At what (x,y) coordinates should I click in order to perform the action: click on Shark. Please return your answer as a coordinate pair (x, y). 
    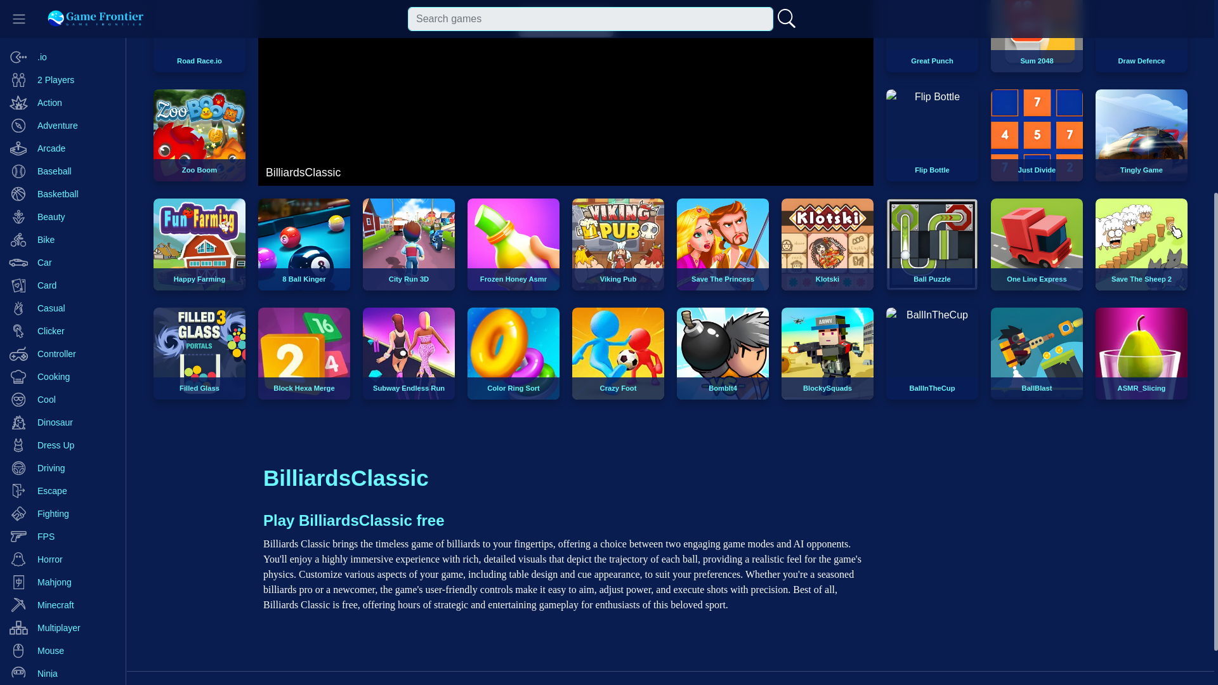
    Looking at the image, I should click on (62, 453).